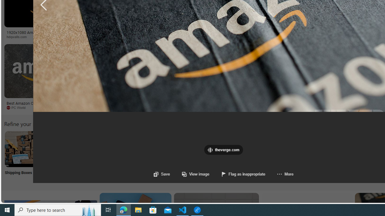 This screenshot has height=216, width=385. What do you see at coordinates (142, 157) in the screenshot?
I see `Amazon Log into My Account Log into My Account` at bounding box center [142, 157].